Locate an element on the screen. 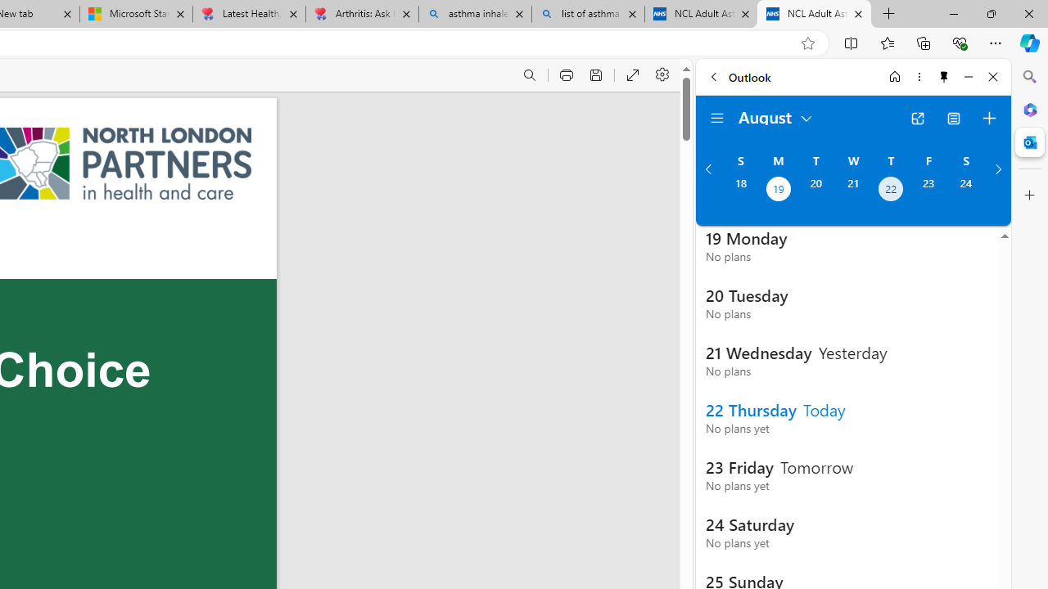 This screenshot has width=1048, height=589. Arthritis: Ask Health Professionals is located at coordinates (362, 15).